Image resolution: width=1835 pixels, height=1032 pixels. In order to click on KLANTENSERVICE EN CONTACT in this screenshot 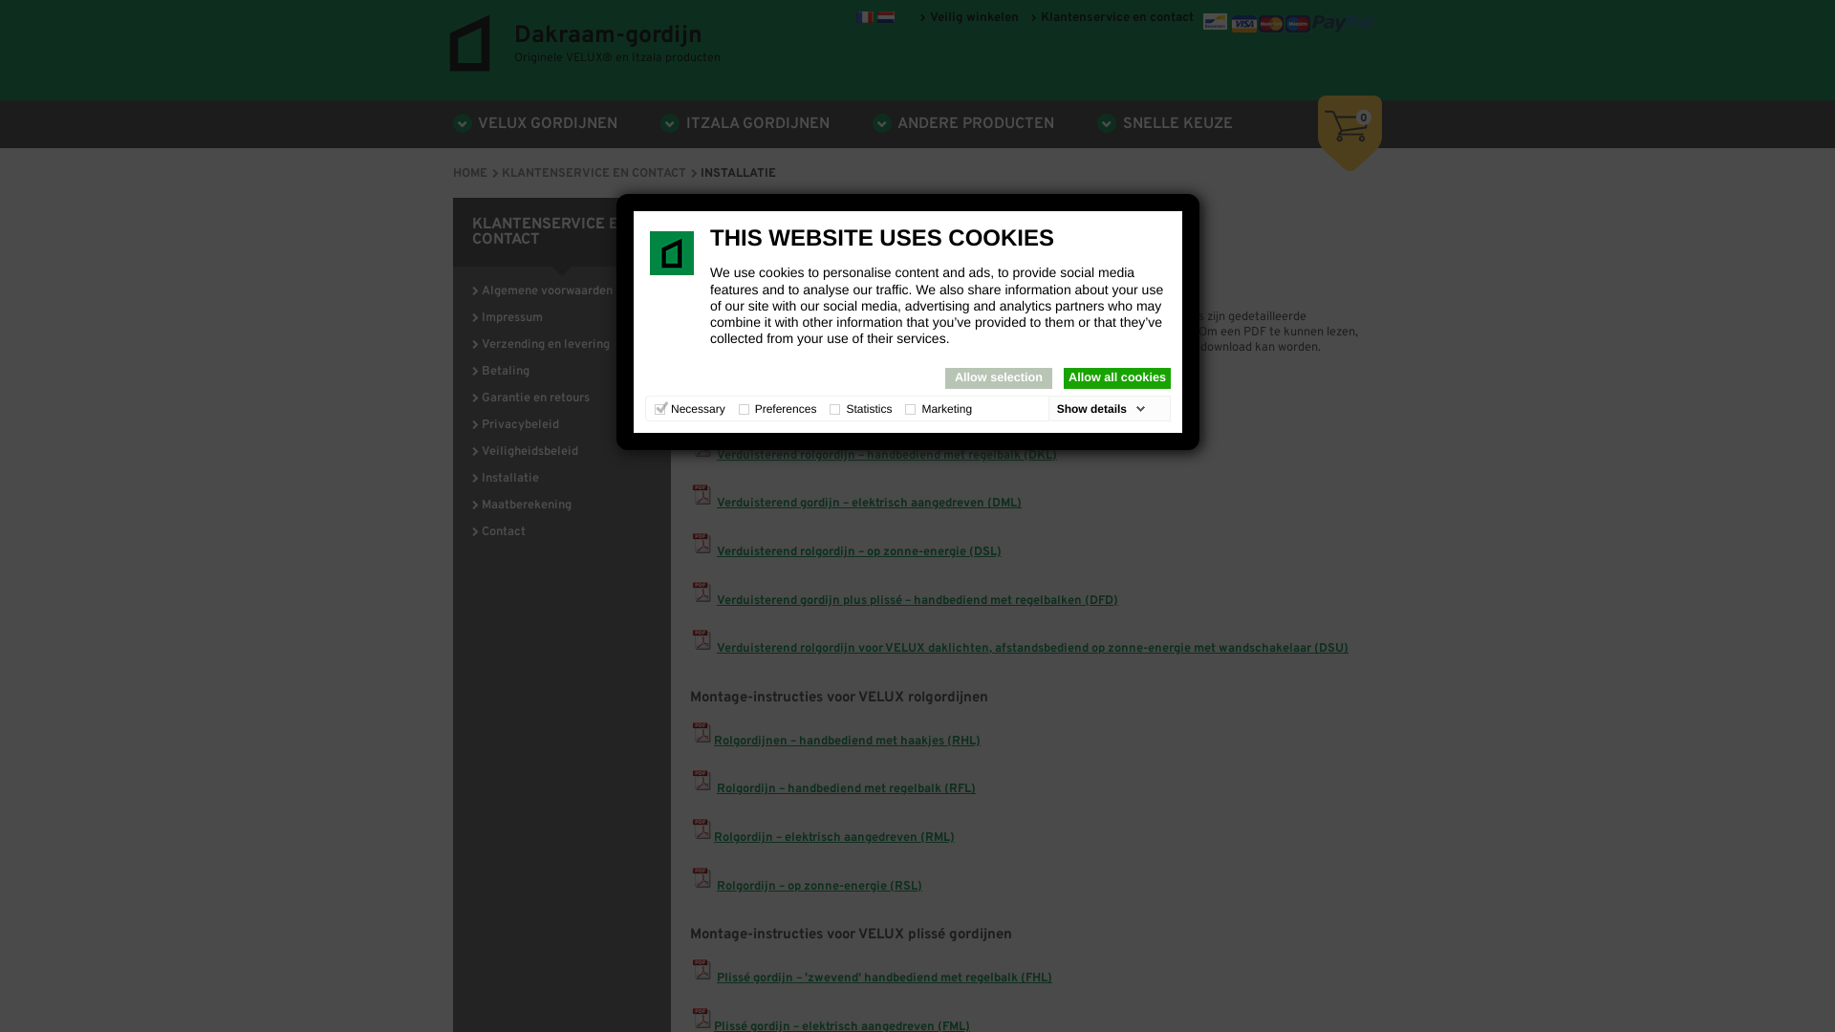, I will do `click(600, 174)`.